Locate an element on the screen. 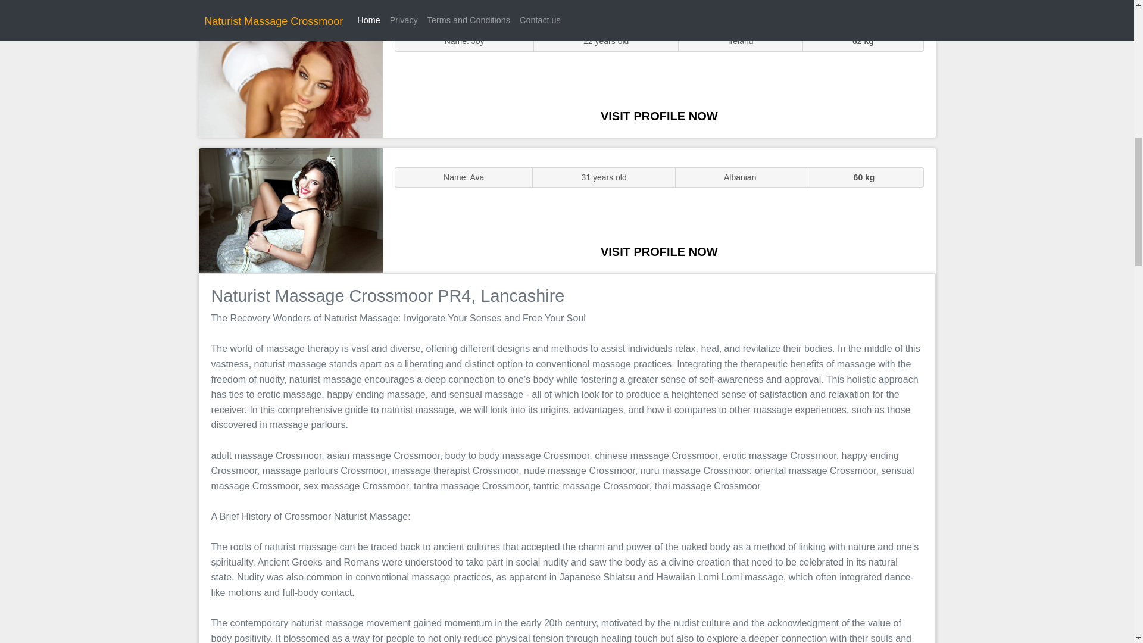 The image size is (1143, 643). Massage is located at coordinates (291, 210).